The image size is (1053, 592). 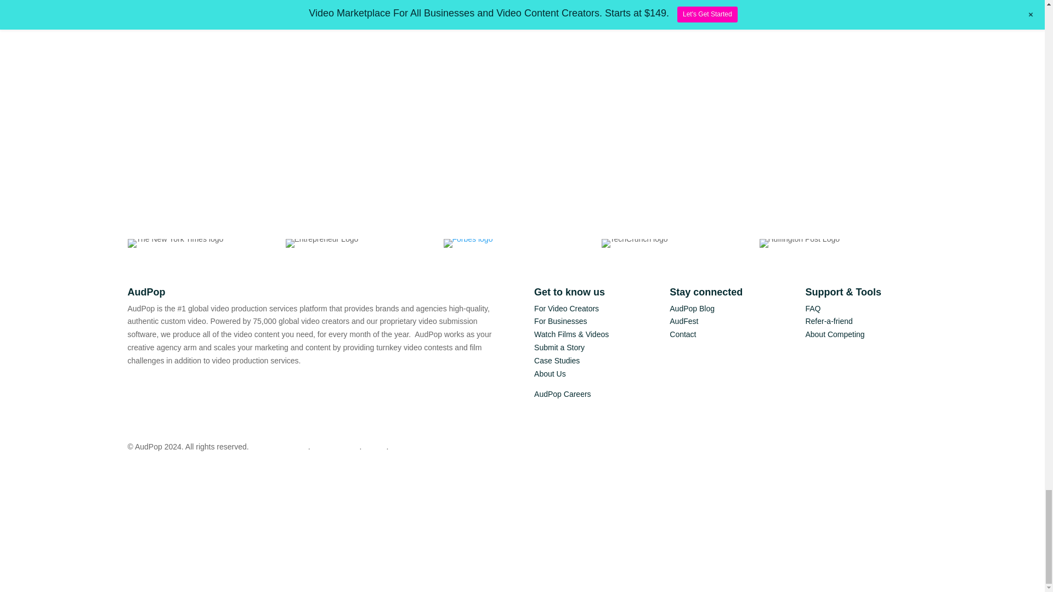 I want to click on Follow on LinkedIn, so click(x=202, y=388).